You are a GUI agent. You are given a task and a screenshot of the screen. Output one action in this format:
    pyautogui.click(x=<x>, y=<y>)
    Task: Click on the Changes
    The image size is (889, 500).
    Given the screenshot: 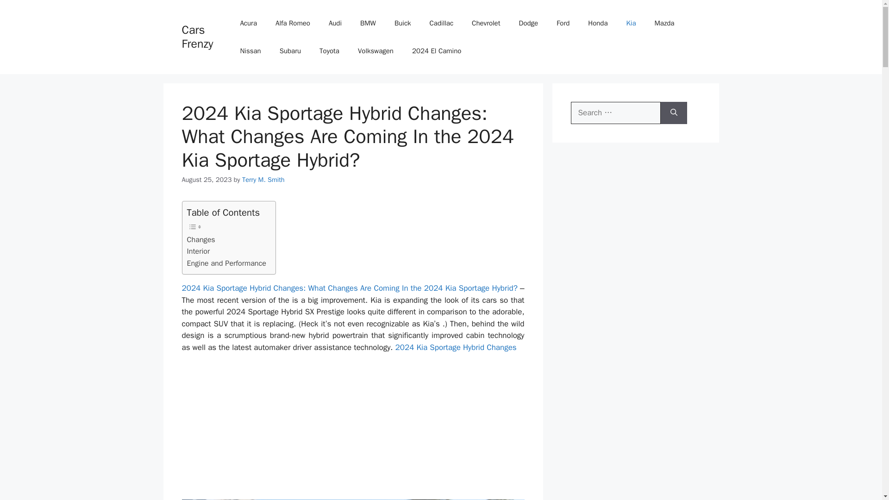 What is the action you would take?
    pyautogui.click(x=201, y=240)
    